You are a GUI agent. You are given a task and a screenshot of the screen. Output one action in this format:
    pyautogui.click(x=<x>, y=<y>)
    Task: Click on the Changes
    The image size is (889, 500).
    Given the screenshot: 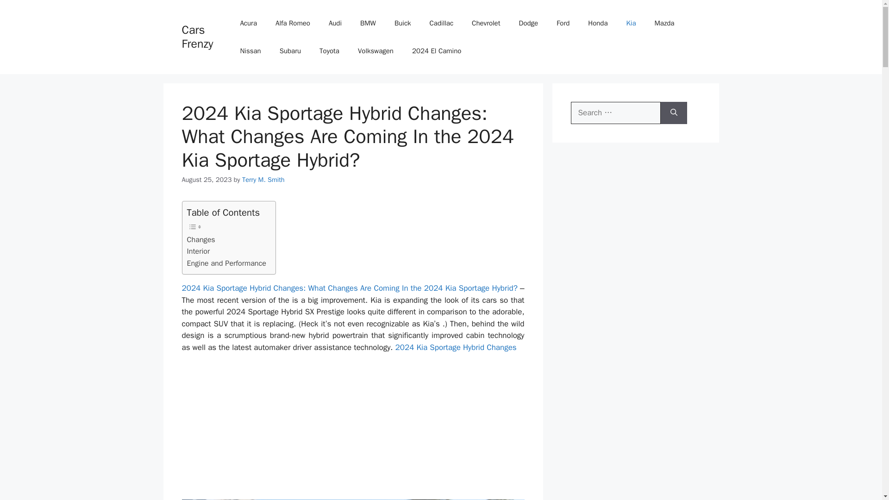 What is the action you would take?
    pyautogui.click(x=201, y=240)
    